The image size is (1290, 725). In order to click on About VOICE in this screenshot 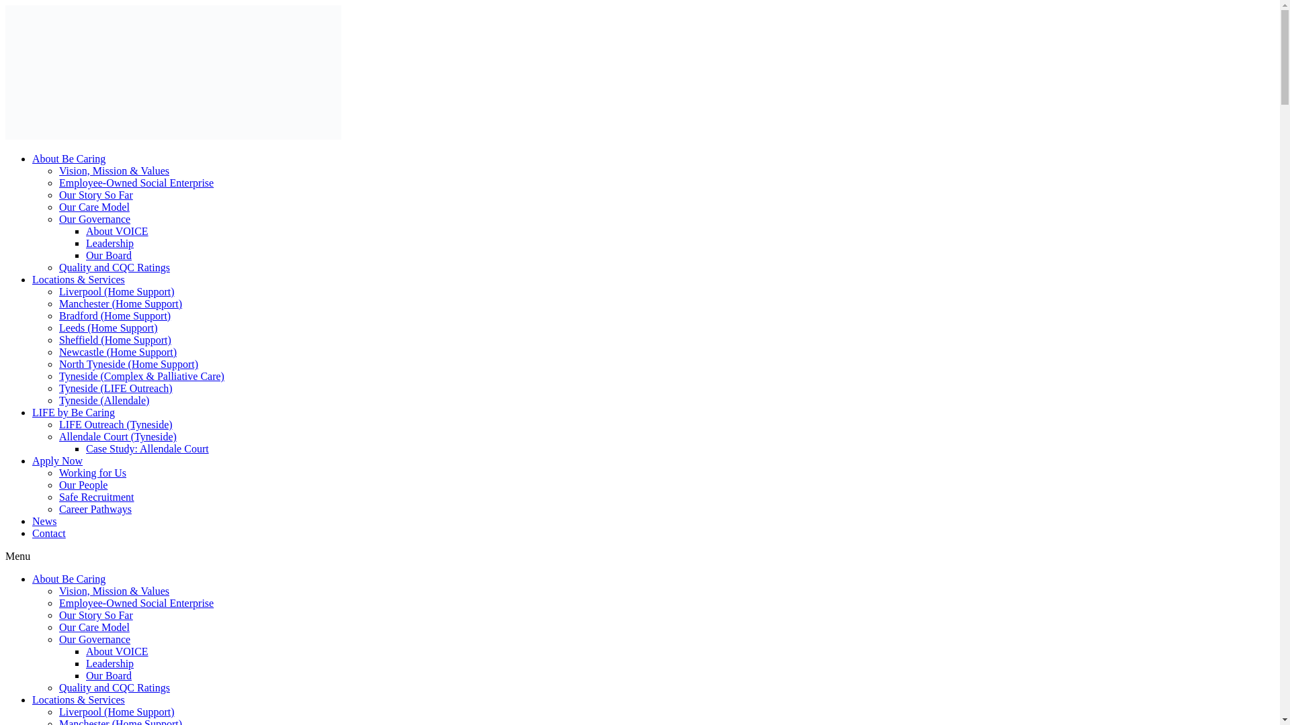, I will do `click(117, 231)`.